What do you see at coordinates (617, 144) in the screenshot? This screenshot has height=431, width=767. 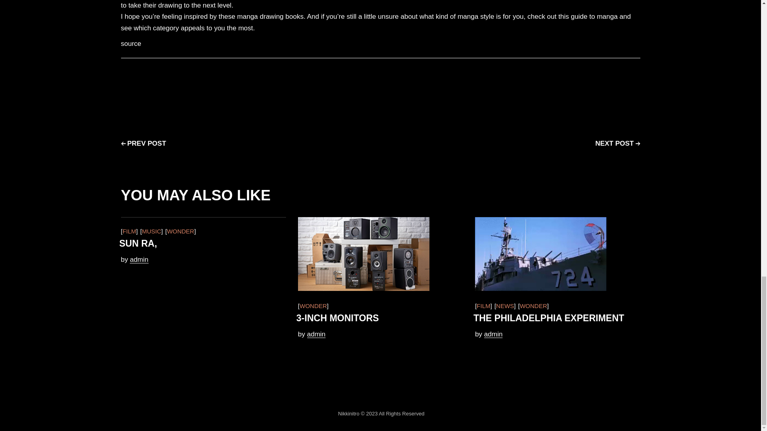 I see `NEXT POST` at bounding box center [617, 144].